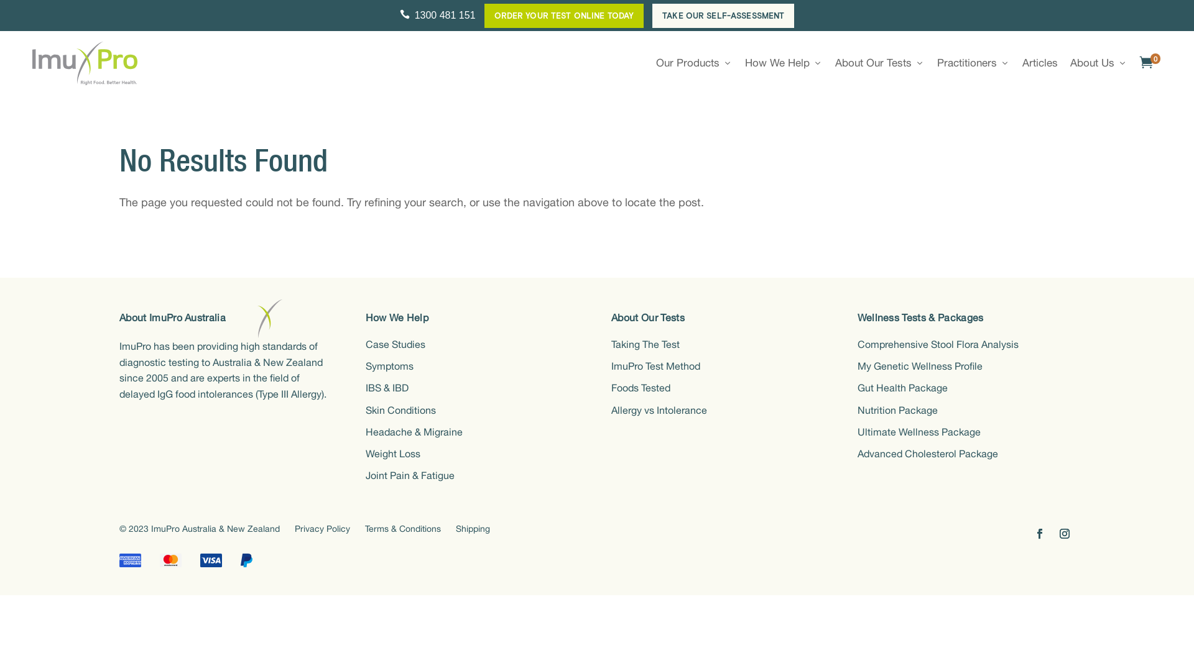 The width and height of the screenshot is (1194, 671). What do you see at coordinates (723, 16) in the screenshot?
I see `TAKE OUR SELF-ASSESSMENT` at bounding box center [723, 16].